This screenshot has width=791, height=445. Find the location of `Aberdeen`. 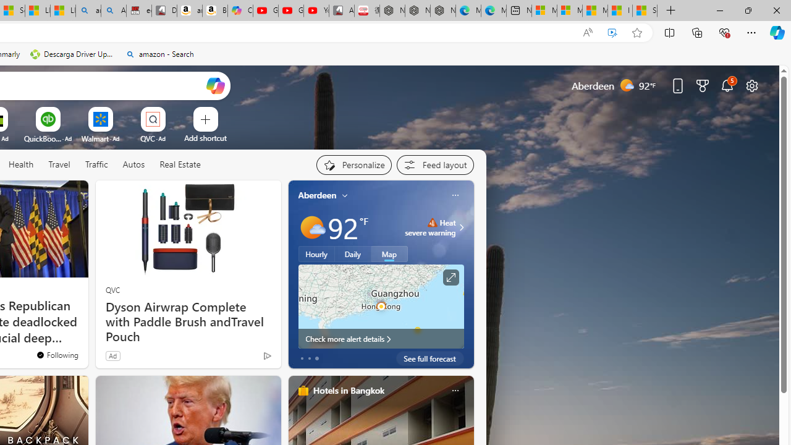

Aberdeen is located at coordinates (318, 195).